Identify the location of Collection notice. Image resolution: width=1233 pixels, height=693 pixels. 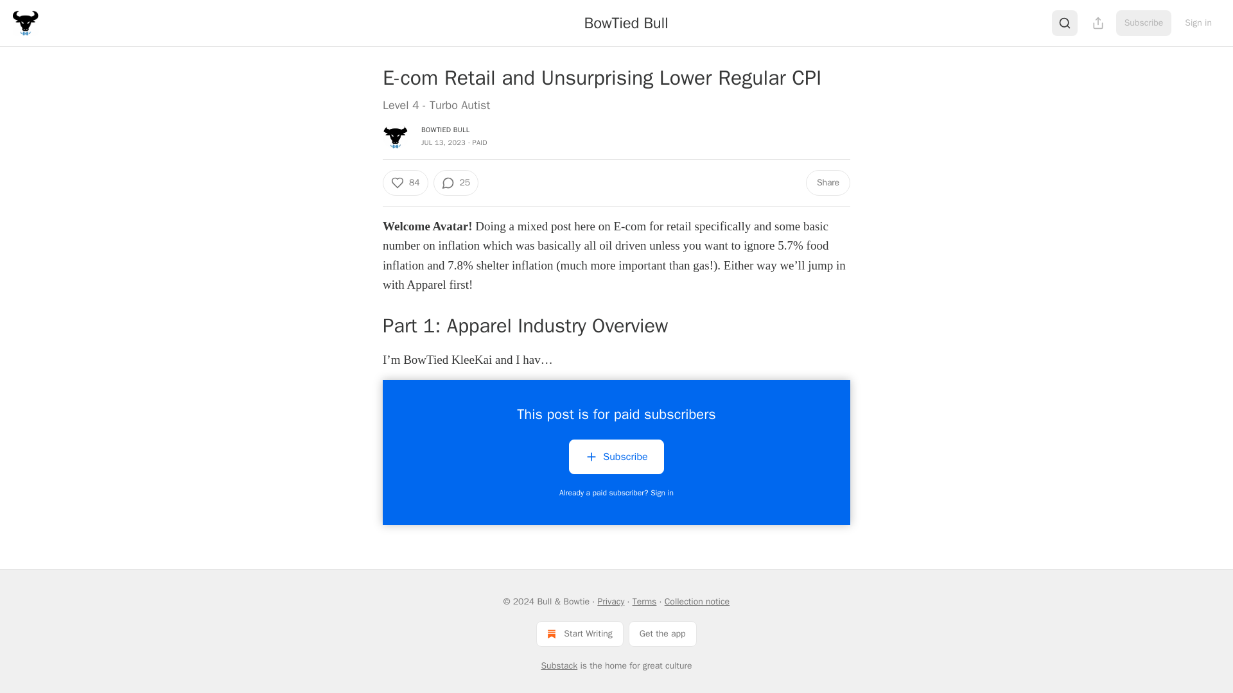
(697, 601).